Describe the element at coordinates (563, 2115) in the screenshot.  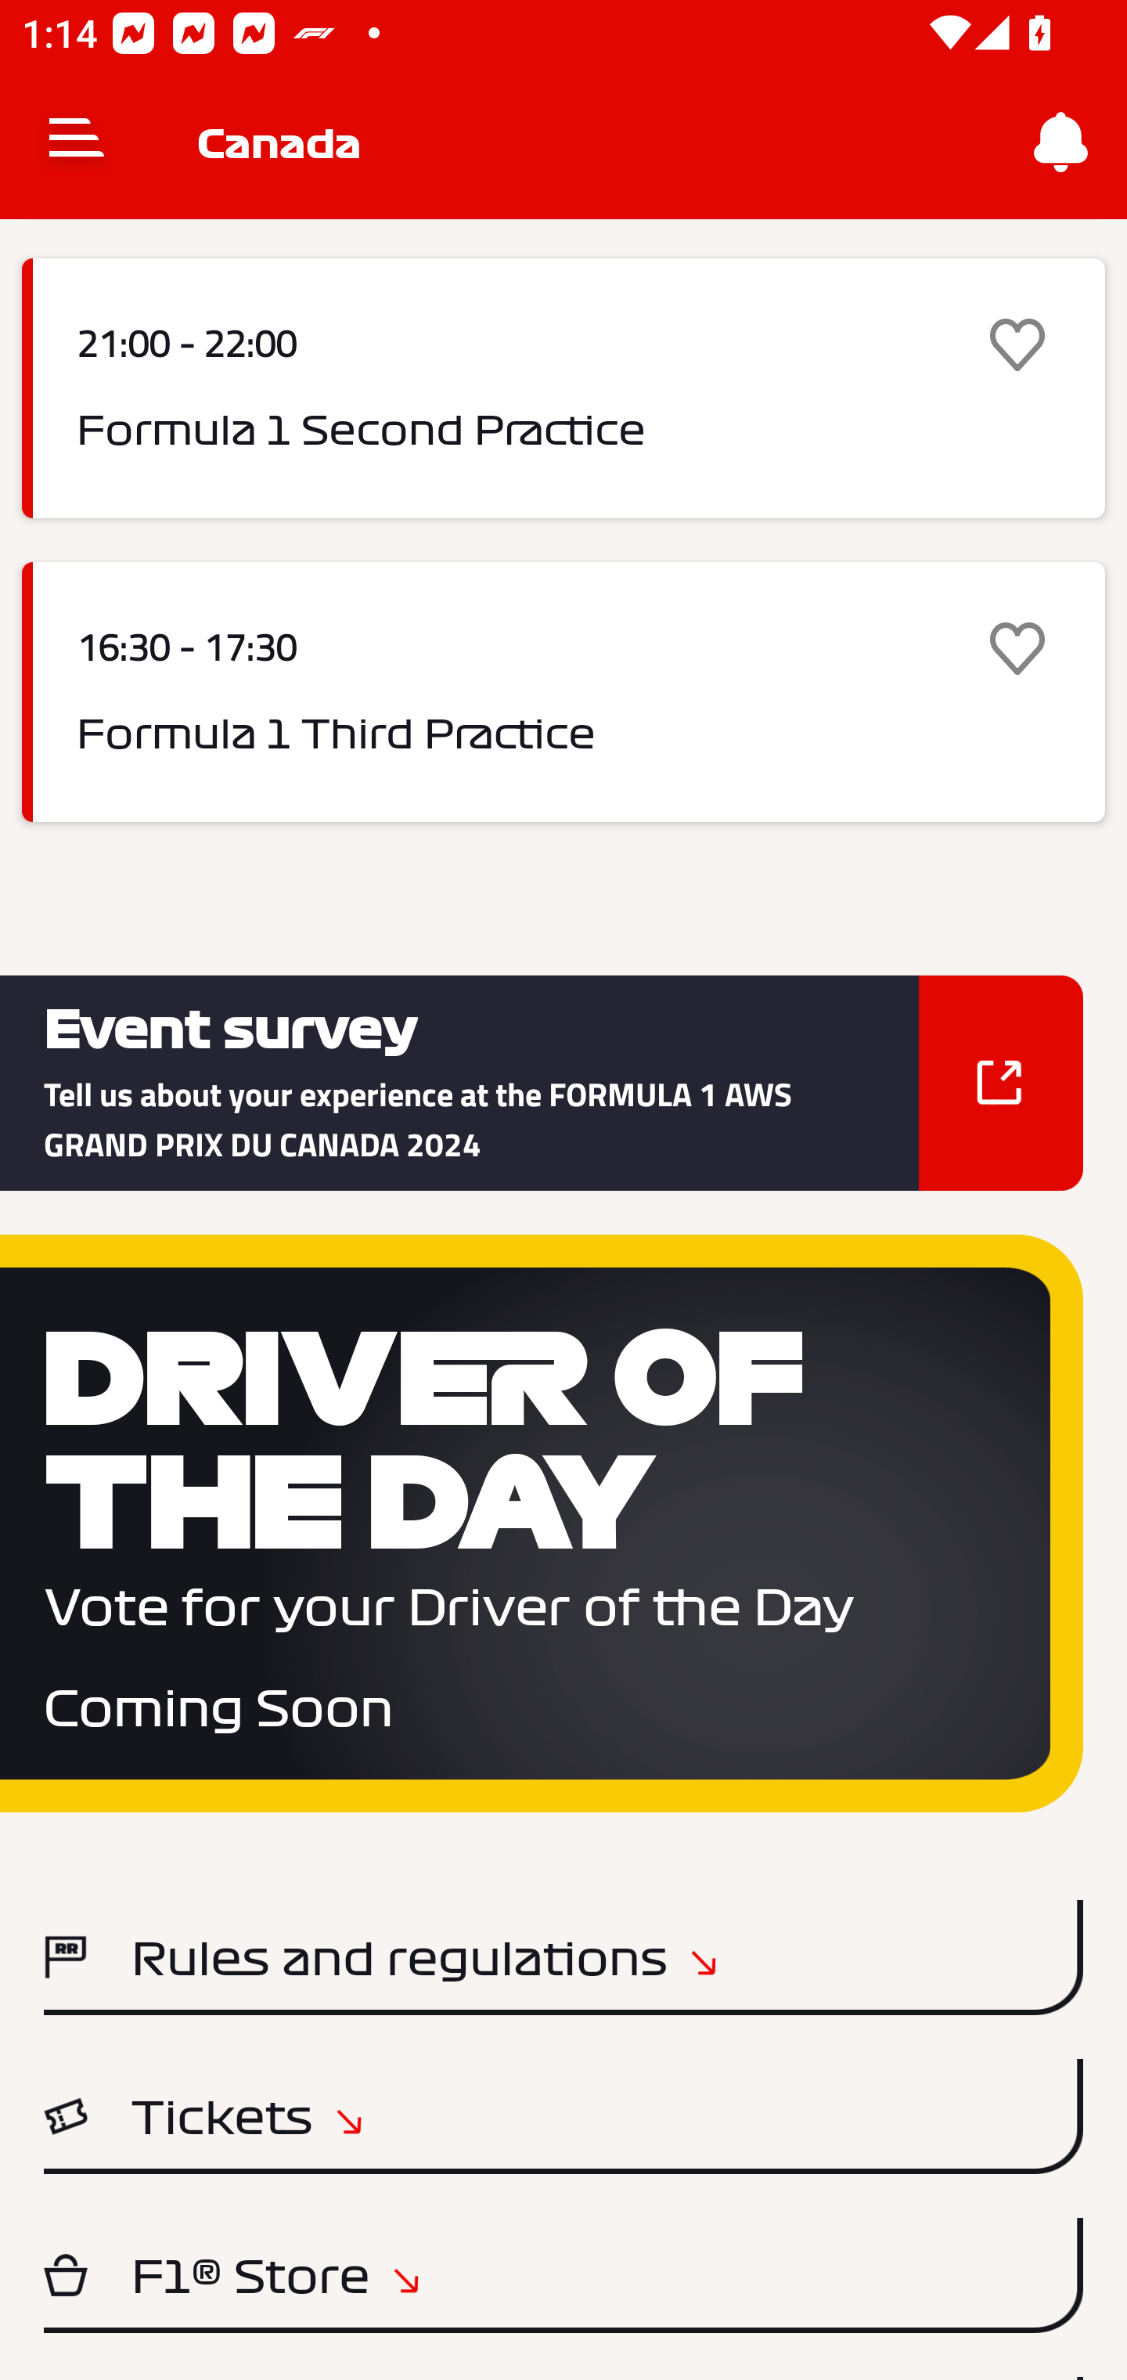
I see `Tickets` at that location.